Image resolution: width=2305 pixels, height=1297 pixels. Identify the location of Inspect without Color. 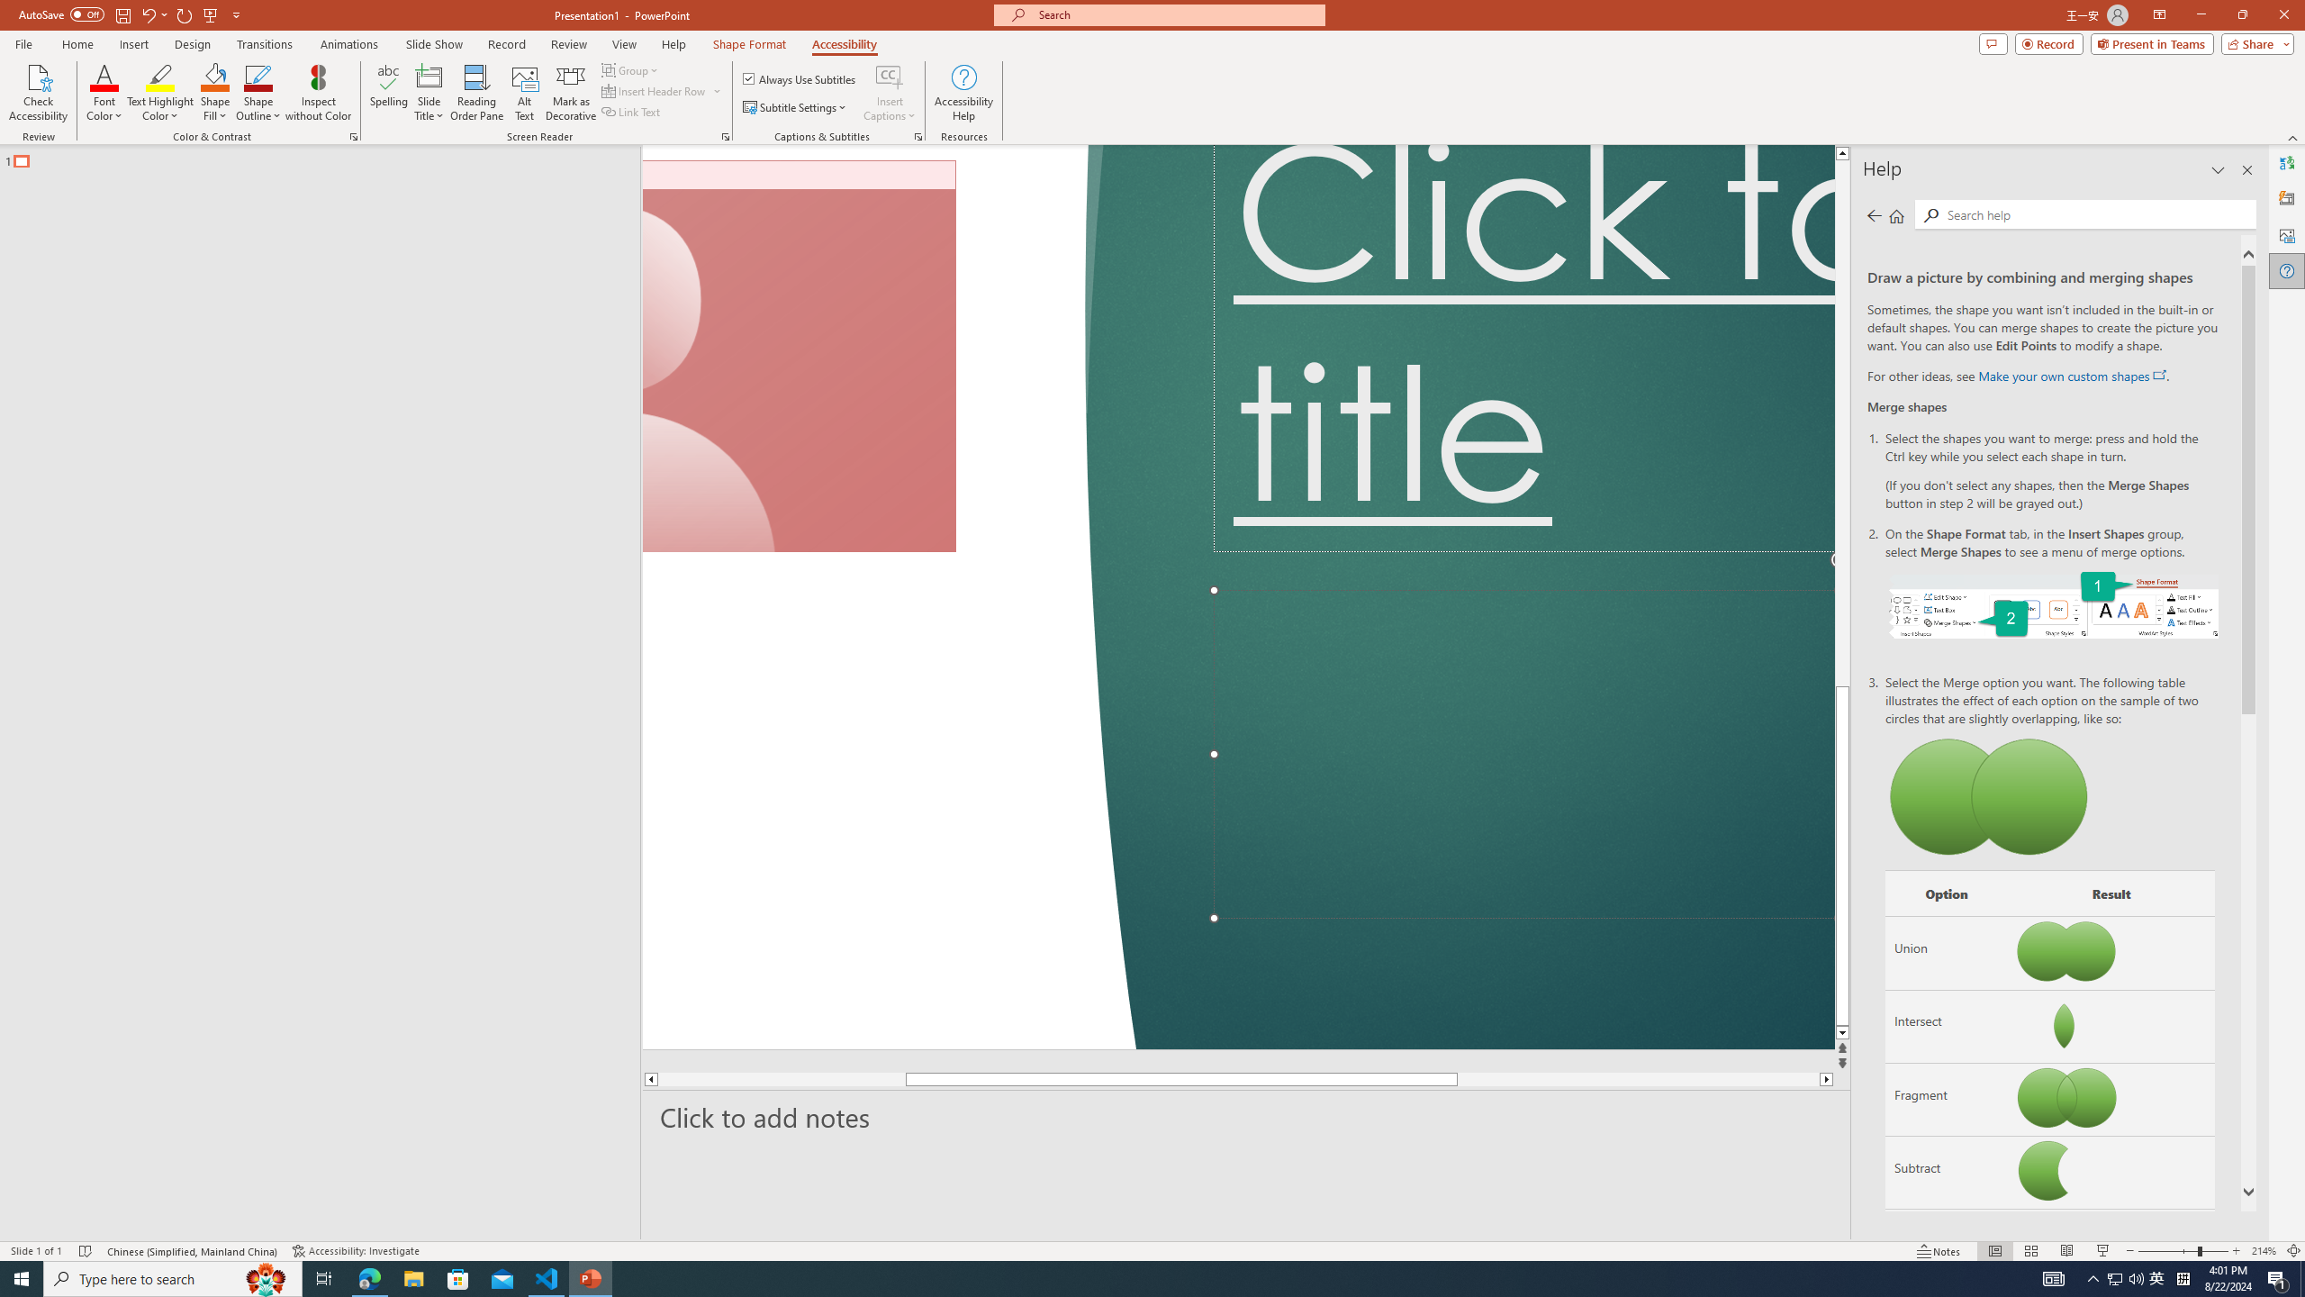
(319, 93).